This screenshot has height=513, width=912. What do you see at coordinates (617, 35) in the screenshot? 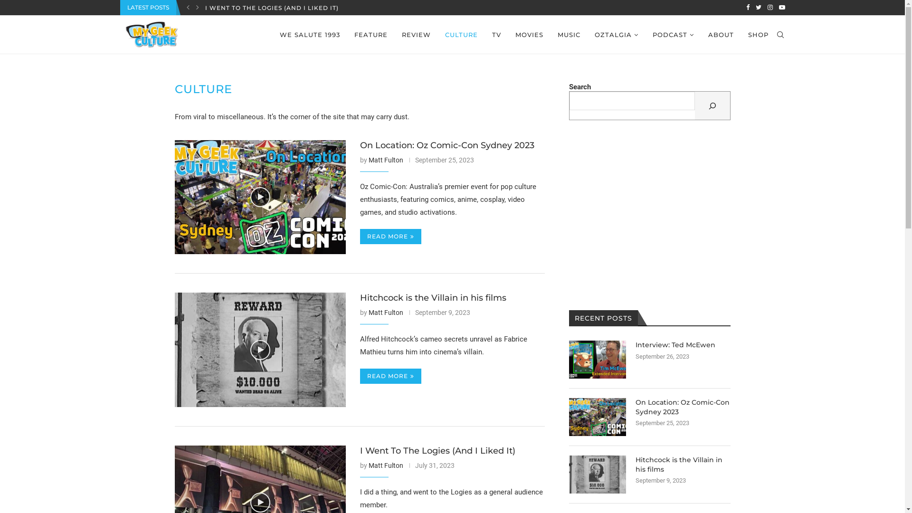
I see `OZTALGIA` at bounding box center [617, 35].